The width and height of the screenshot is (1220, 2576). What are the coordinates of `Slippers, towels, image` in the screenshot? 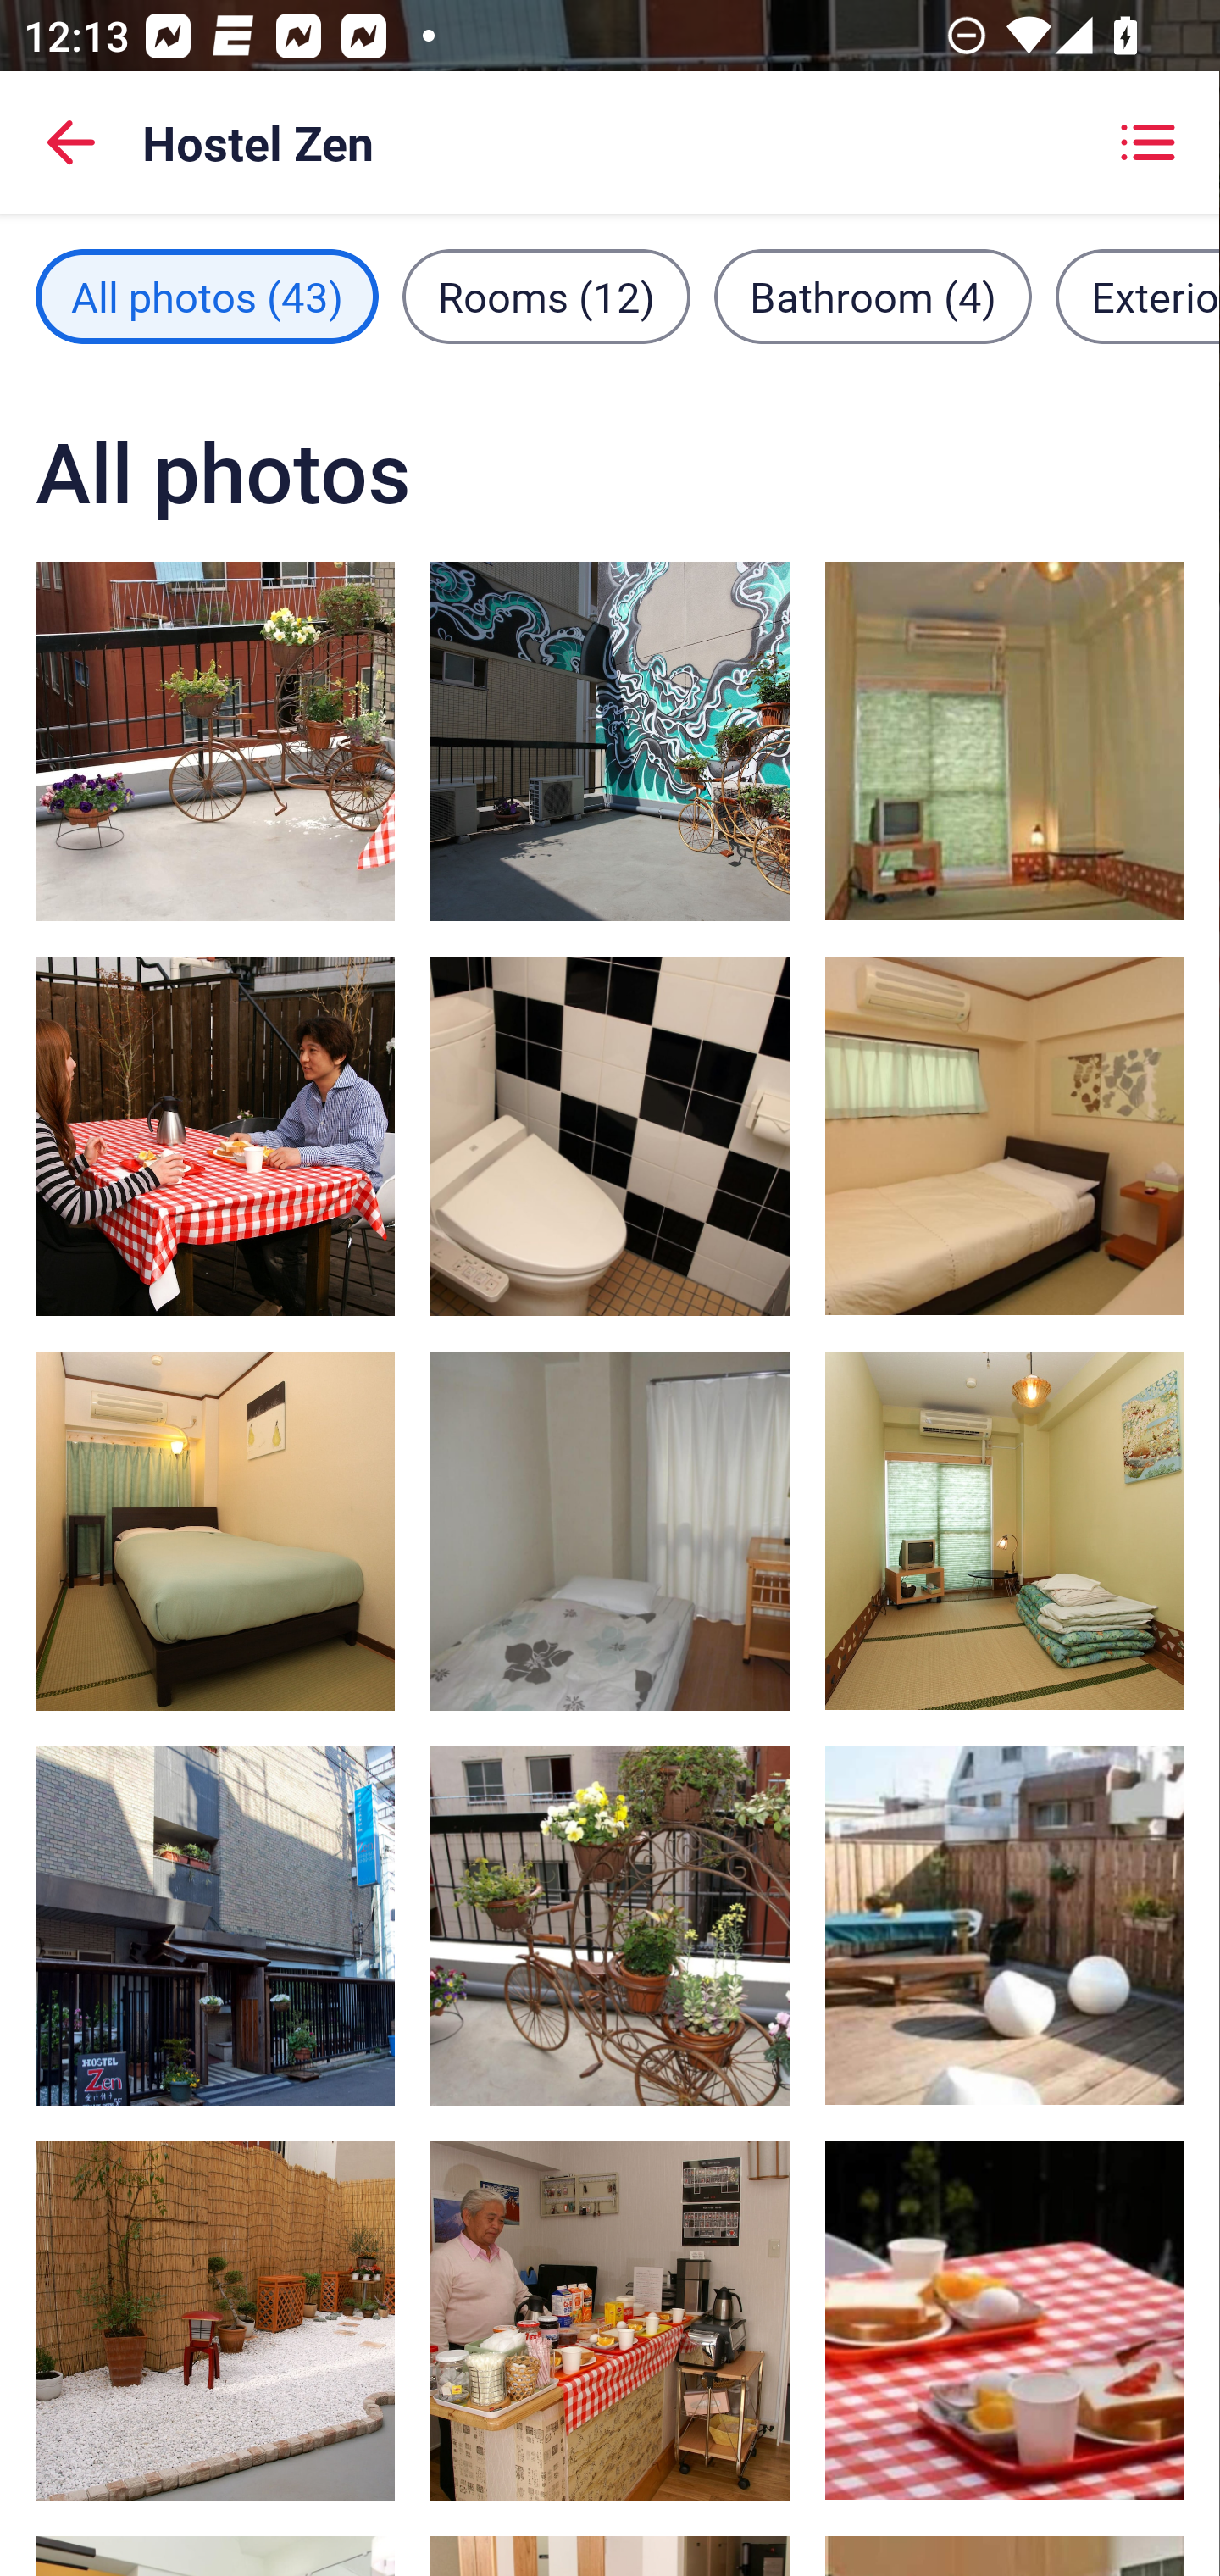 It's located at (610, 1135).